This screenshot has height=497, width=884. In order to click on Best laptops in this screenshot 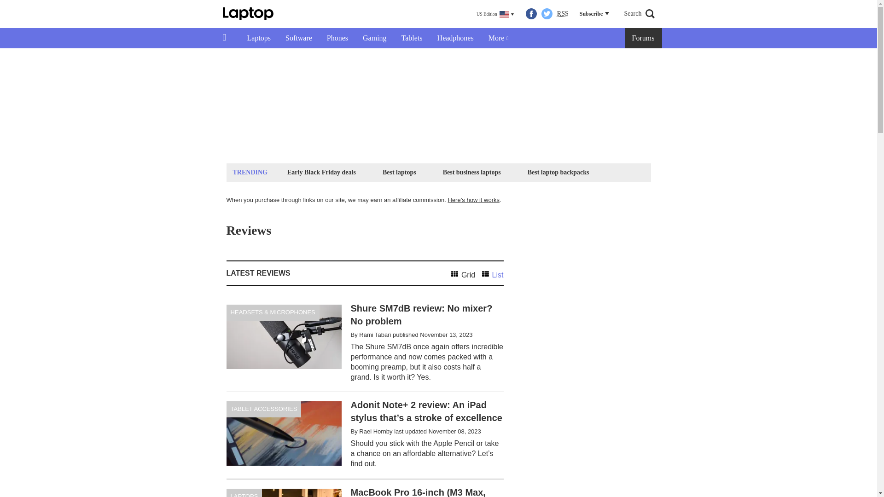, I will do `click(399, 172)`.